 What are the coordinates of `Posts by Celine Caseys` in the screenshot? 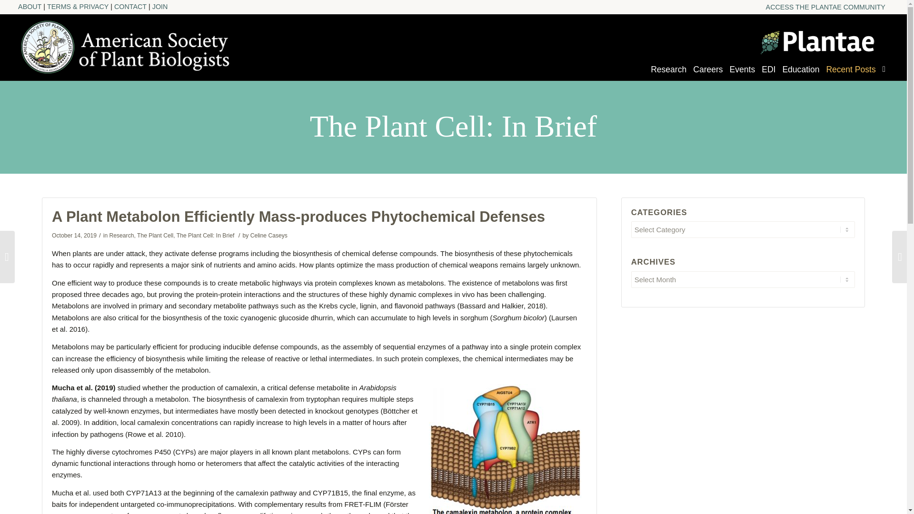 It's located at (269, 236).